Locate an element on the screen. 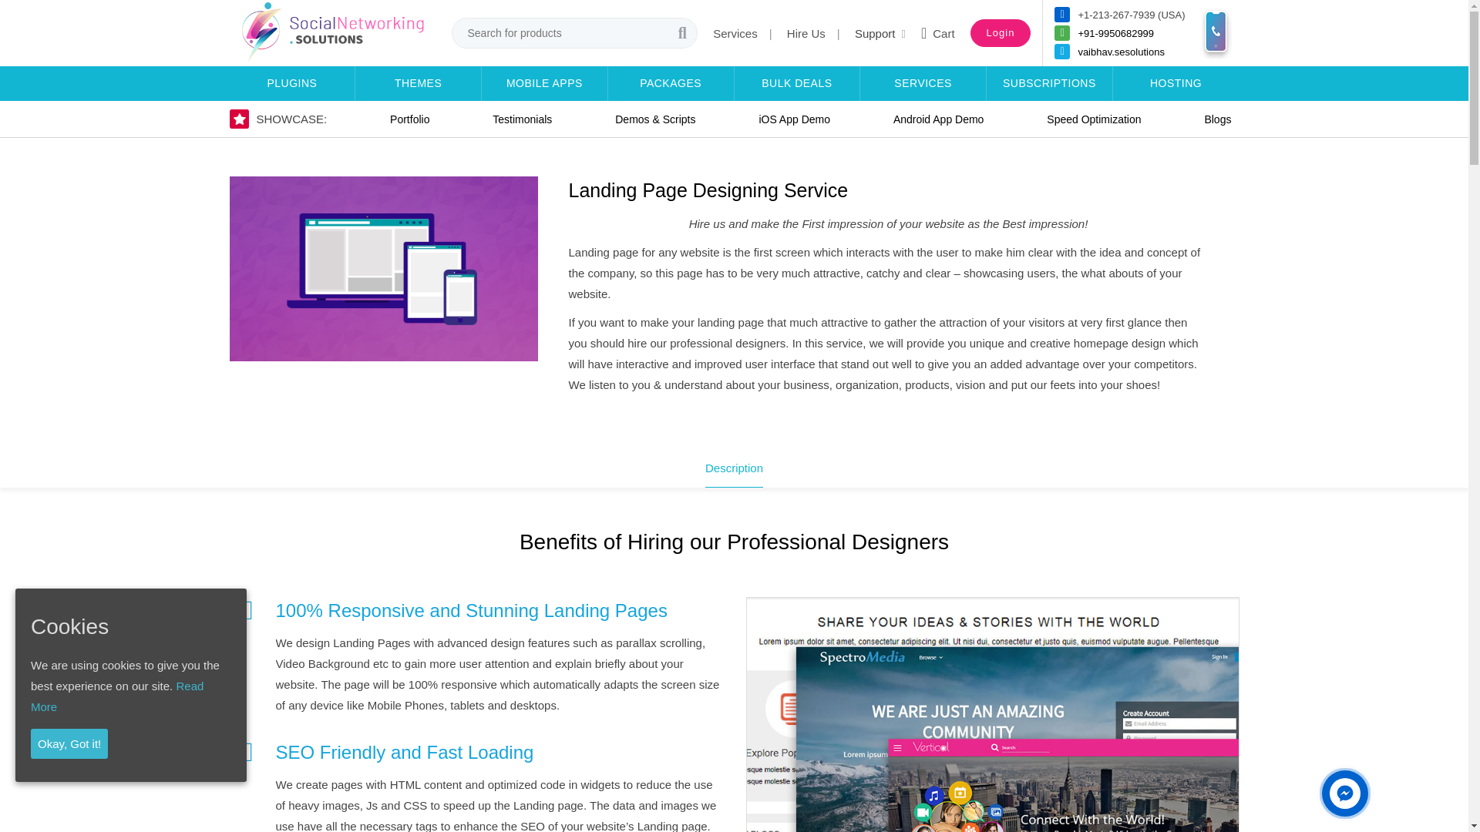 This screenshot has height=832, width=1480. PLUGINS is located at coordinates (291, 83).